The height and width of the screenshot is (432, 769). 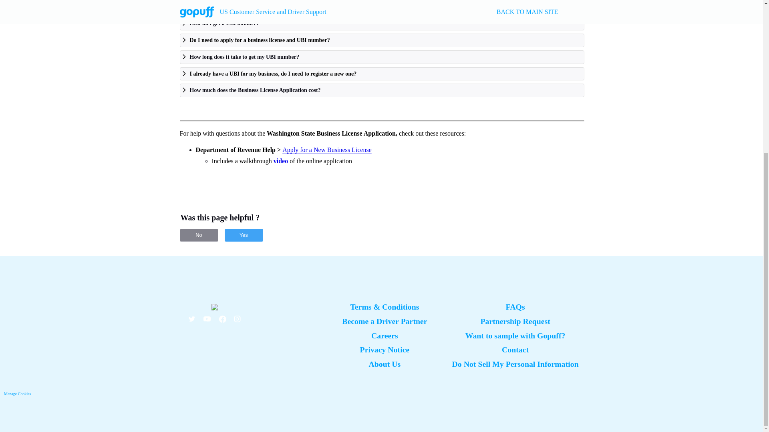 What do you see at coordinates (198, 235) in the screenshot?
I see `No` at bounding box center [198, 235].